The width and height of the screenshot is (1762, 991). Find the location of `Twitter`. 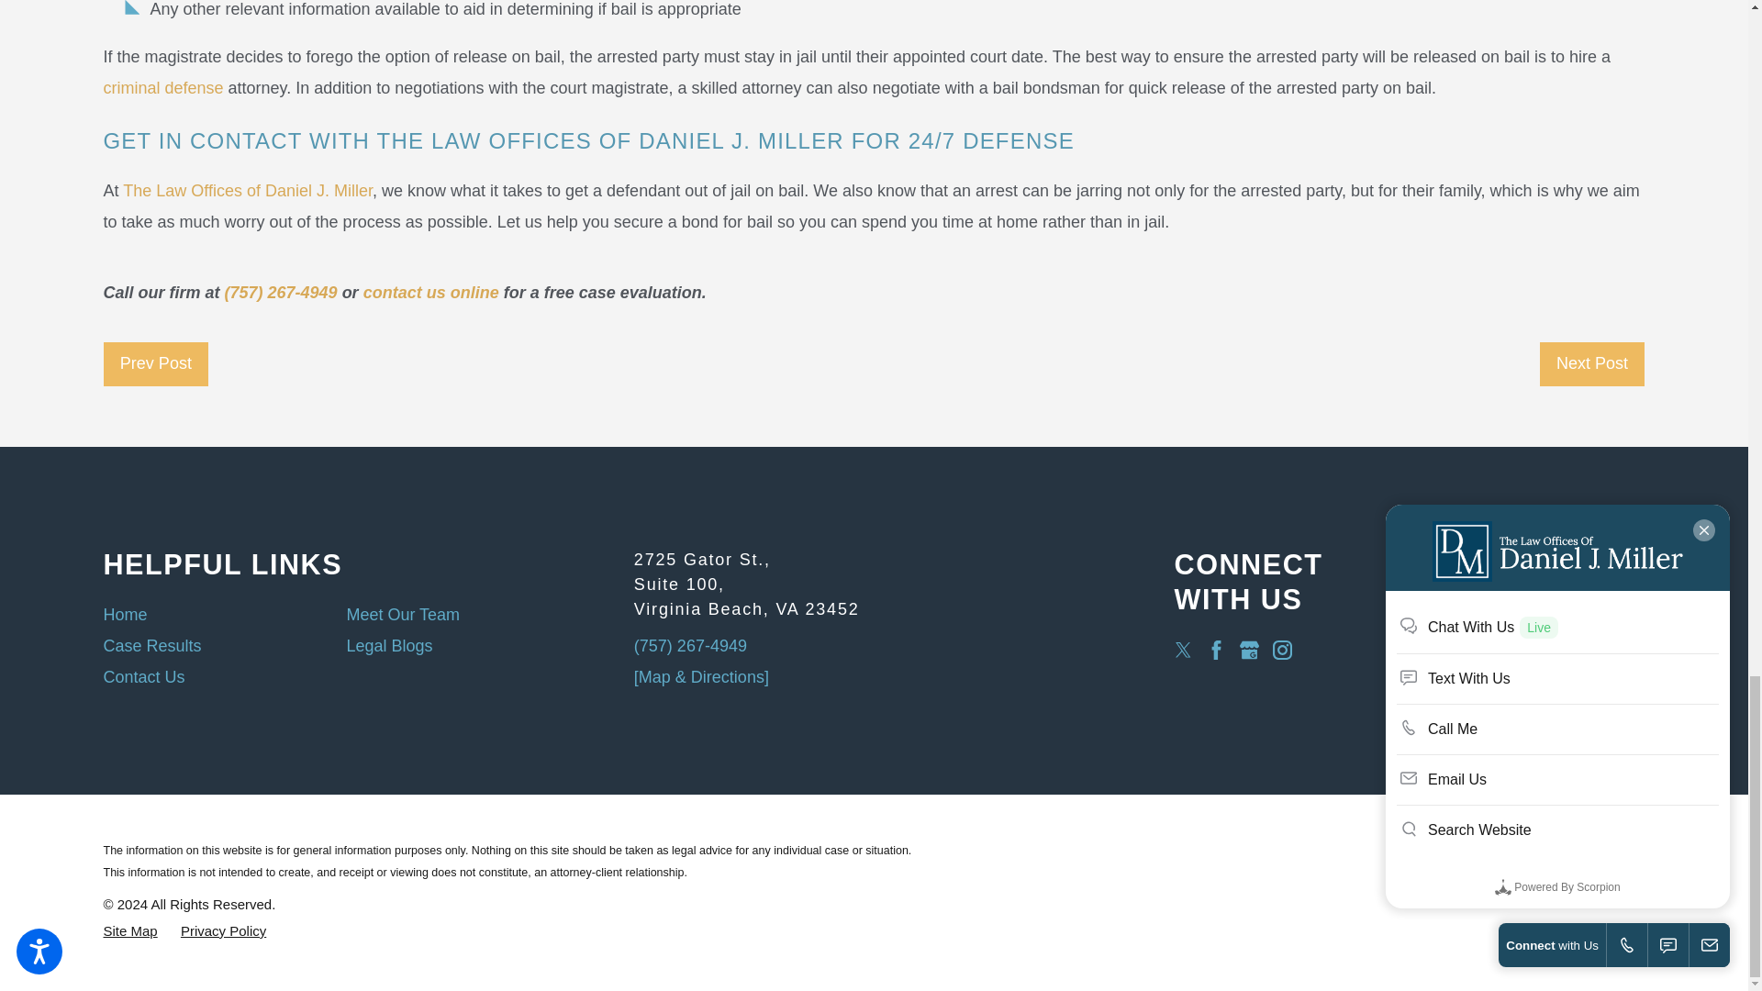

Twitter is located at coordinates (1182, 650).